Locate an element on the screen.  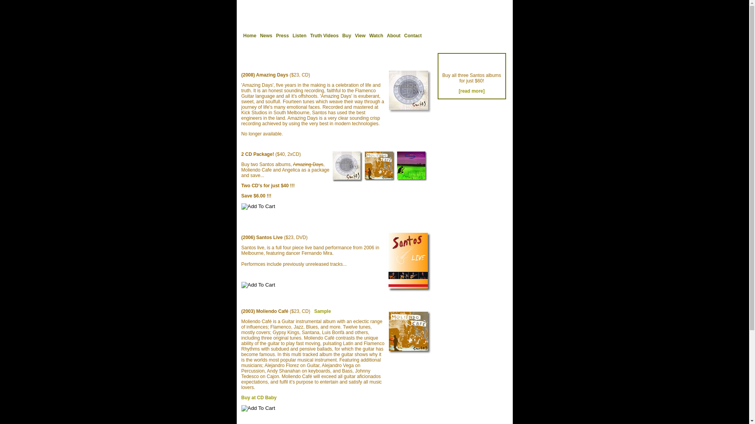
Add To Cart is located at coordinates (258, 207).